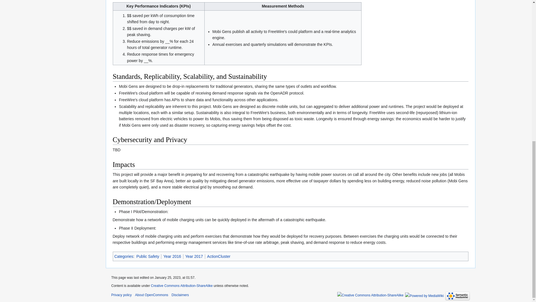  I want to click on ActionCluster, so click(219, 256).